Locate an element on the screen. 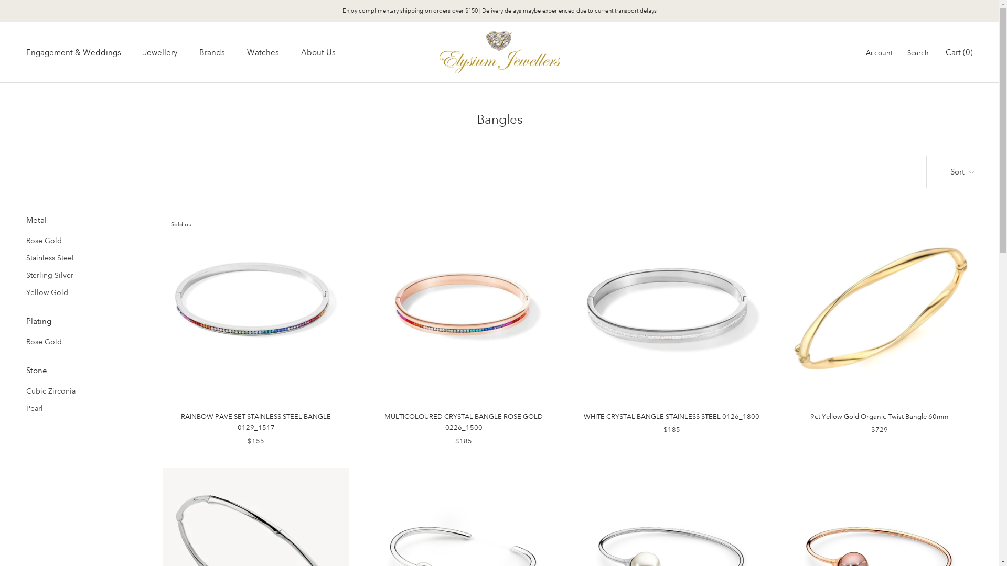  Search is located at coordinates (918, 53).